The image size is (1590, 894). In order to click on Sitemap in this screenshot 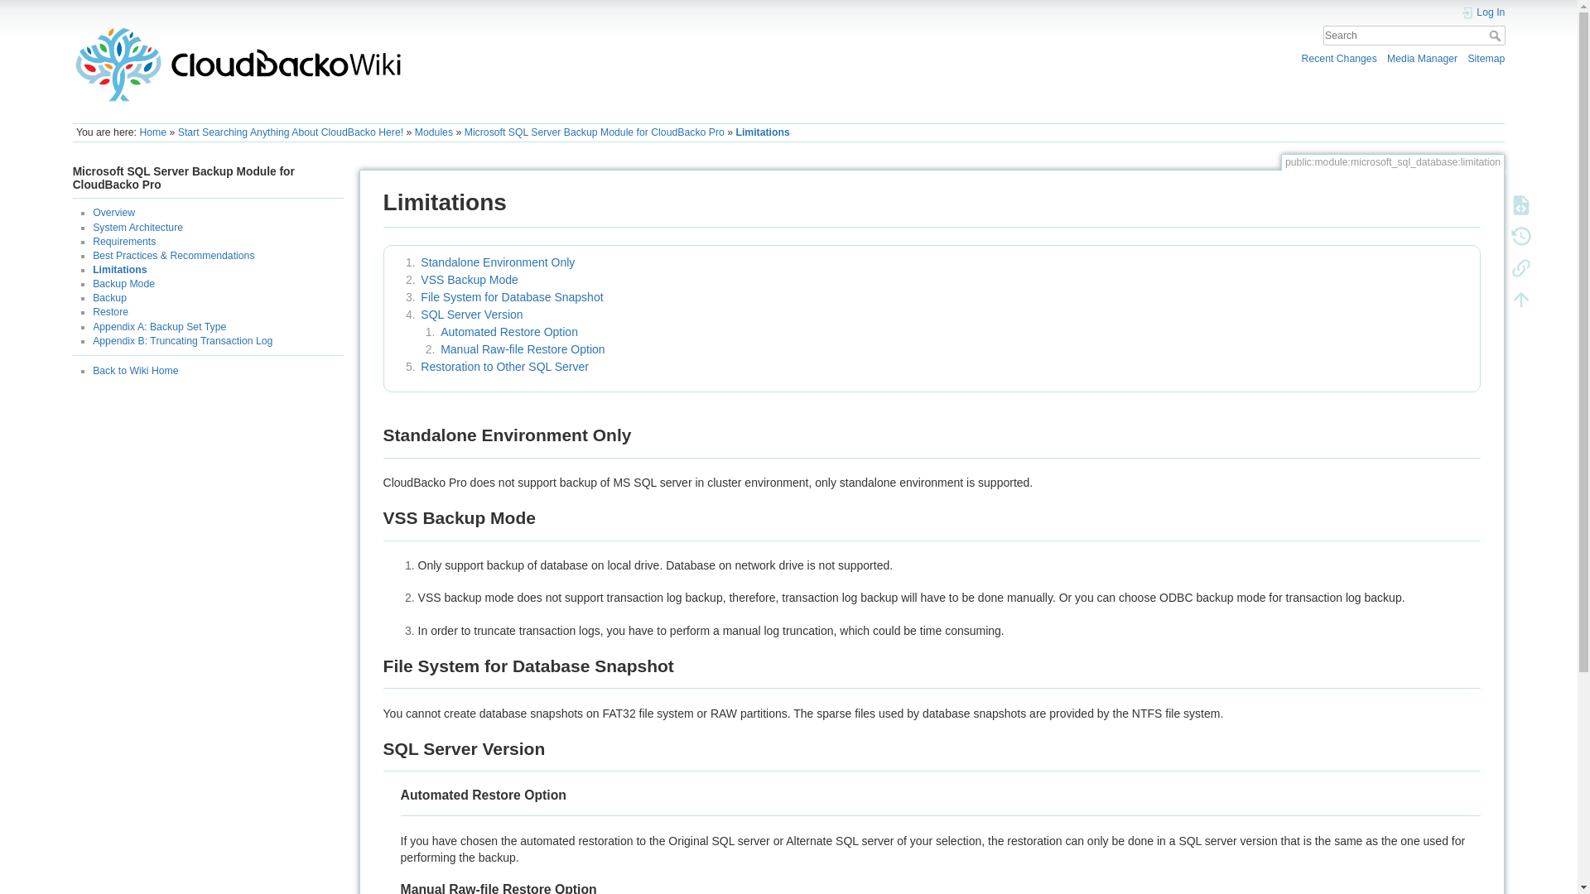, I will do `click(1486, 58)`.